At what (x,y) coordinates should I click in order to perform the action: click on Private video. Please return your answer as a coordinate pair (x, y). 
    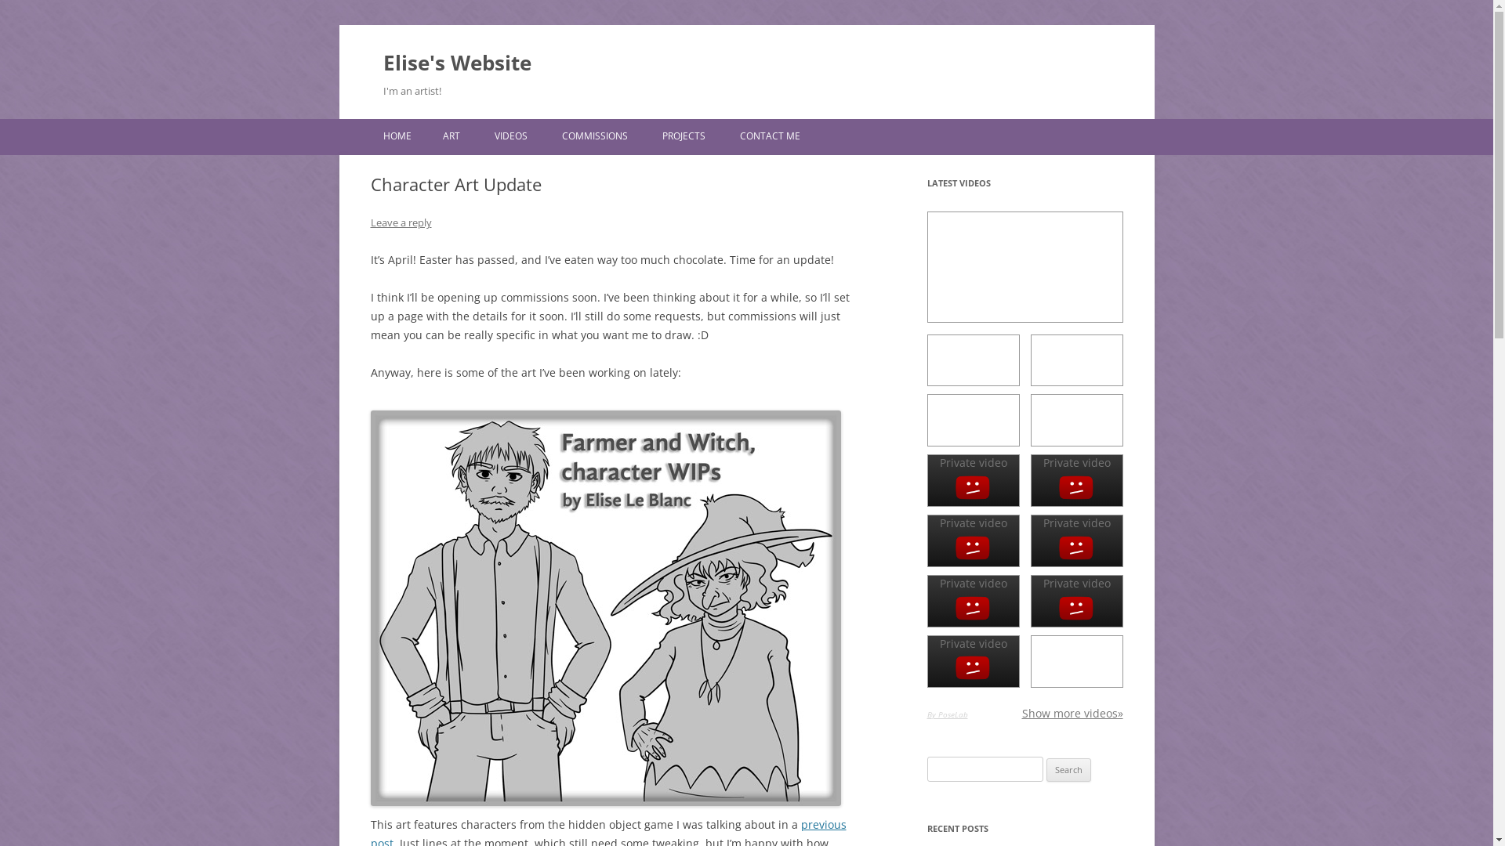
    Looking at the image, I should click on (1076, 602).